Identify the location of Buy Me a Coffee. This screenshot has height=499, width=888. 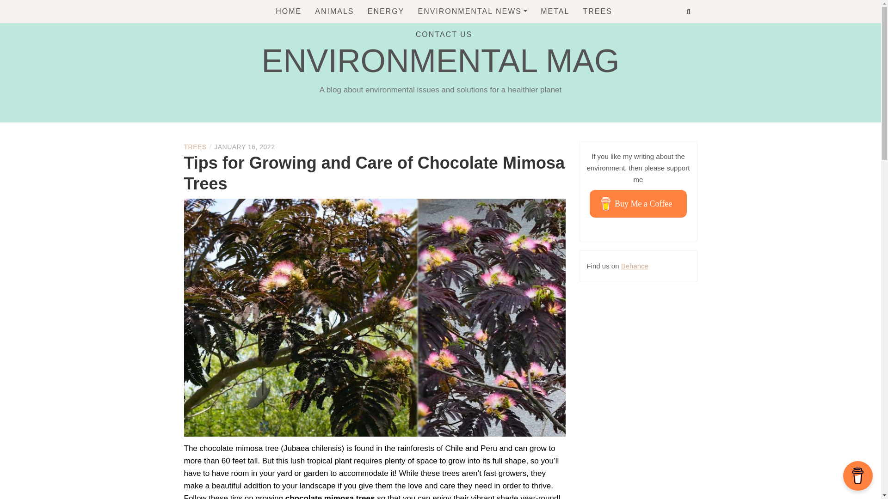
(638, 203).